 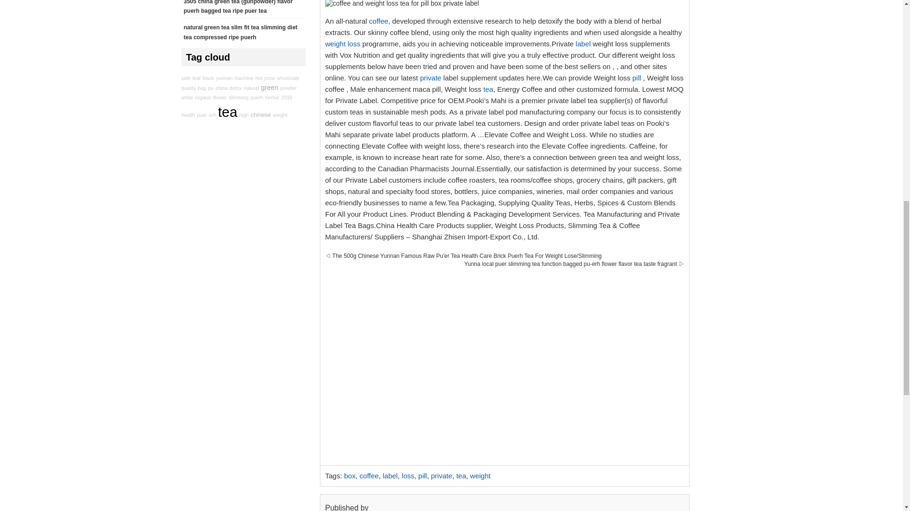 I want to click on 1632 topics, so click(x=244, y=63).